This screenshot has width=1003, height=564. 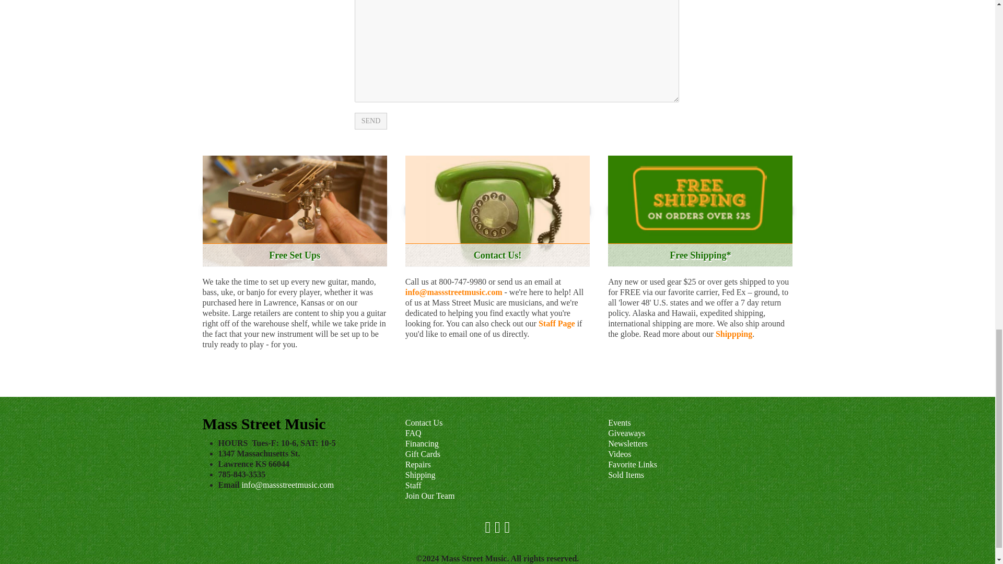 I want to click on Join Our Team, so click(x=430, y=495).